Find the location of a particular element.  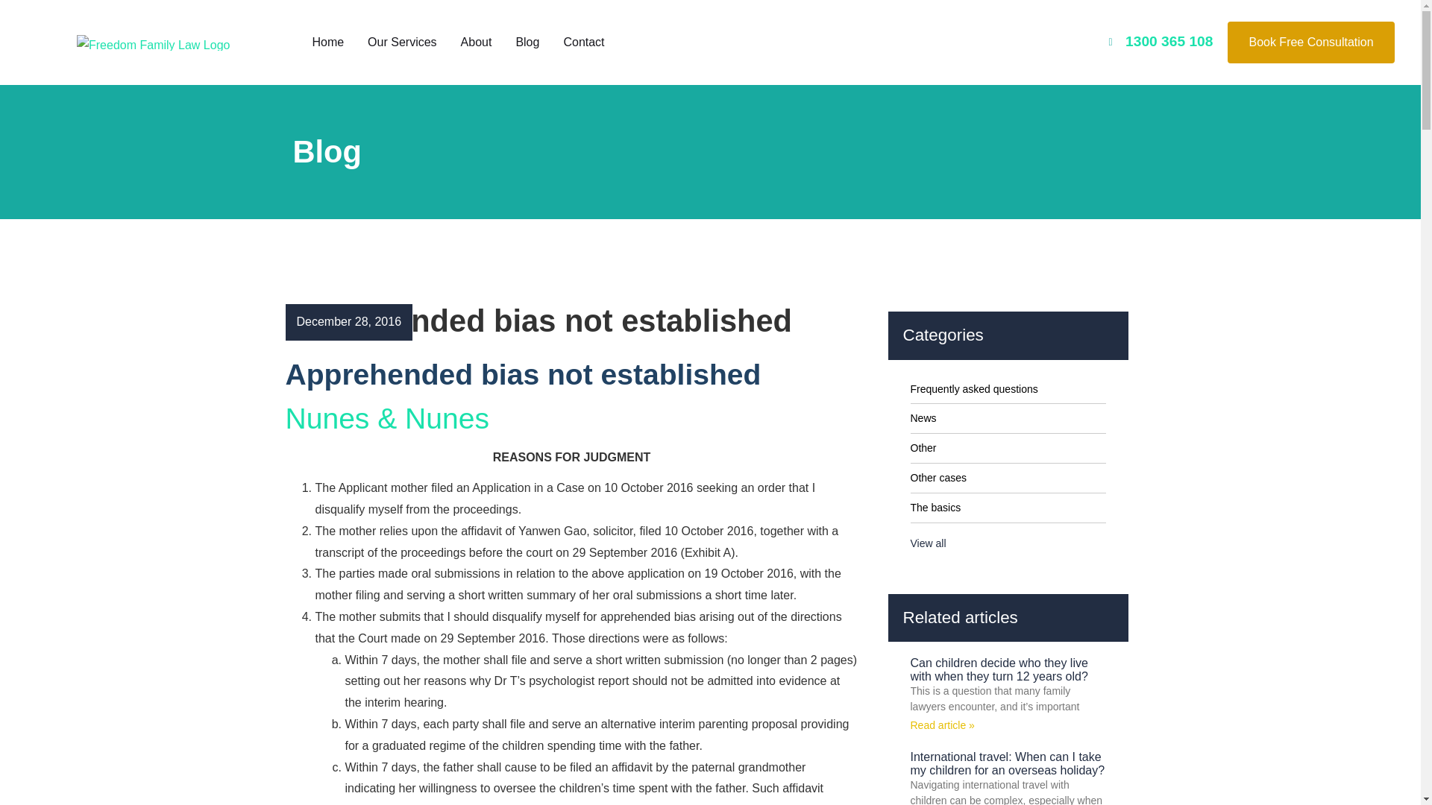

Contact is located at coordinates (583, 42).